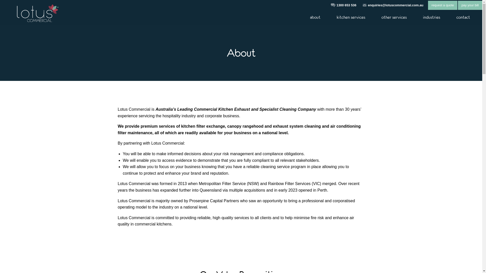  What do you see at coordinates (443, 6) in the screenshot?
I see `request a quote` at bounding box center [443, 6].